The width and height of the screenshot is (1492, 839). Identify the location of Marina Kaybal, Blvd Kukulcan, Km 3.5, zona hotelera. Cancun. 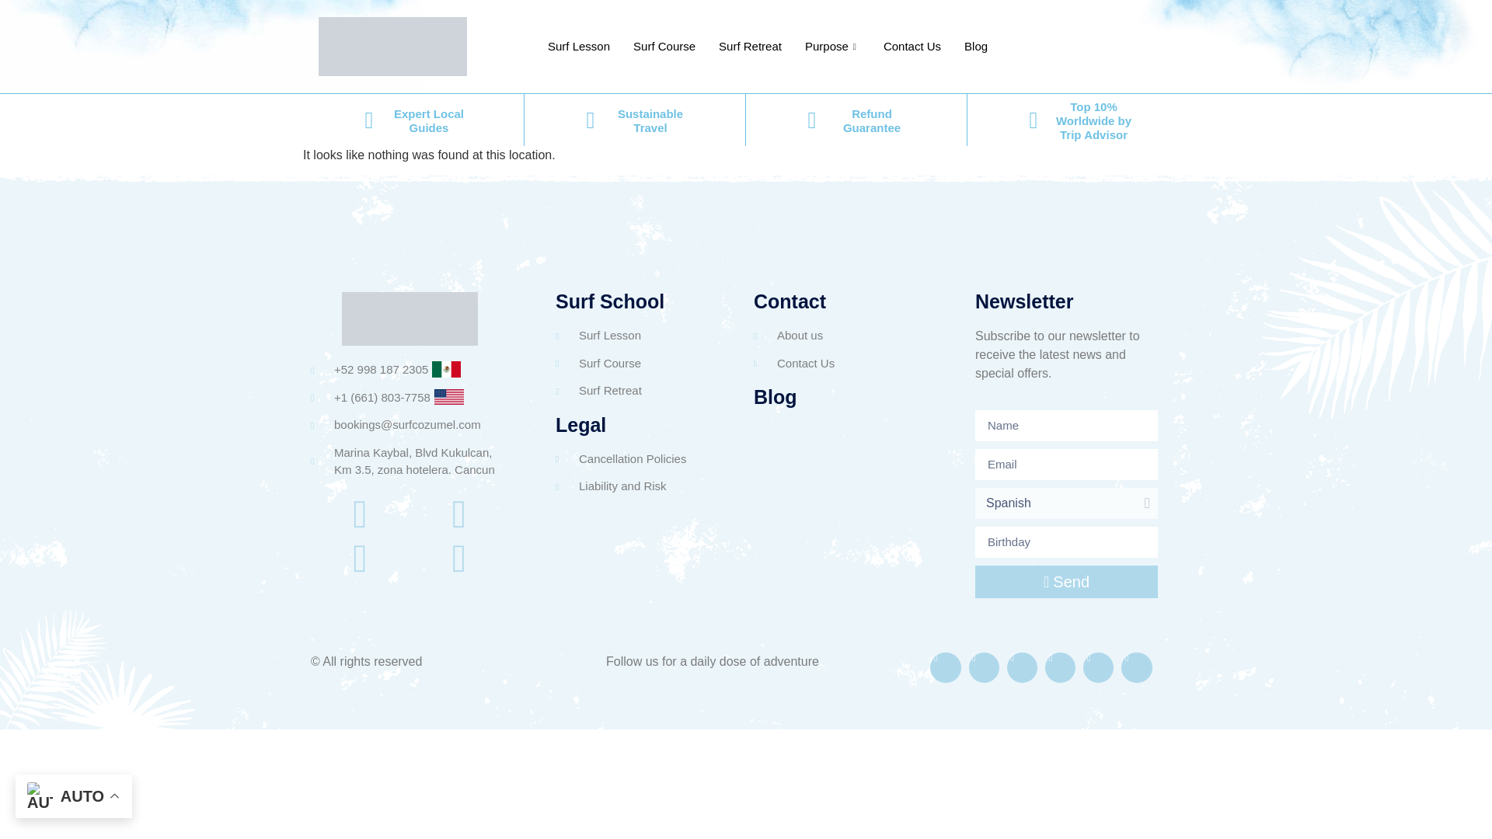
(409, 461).